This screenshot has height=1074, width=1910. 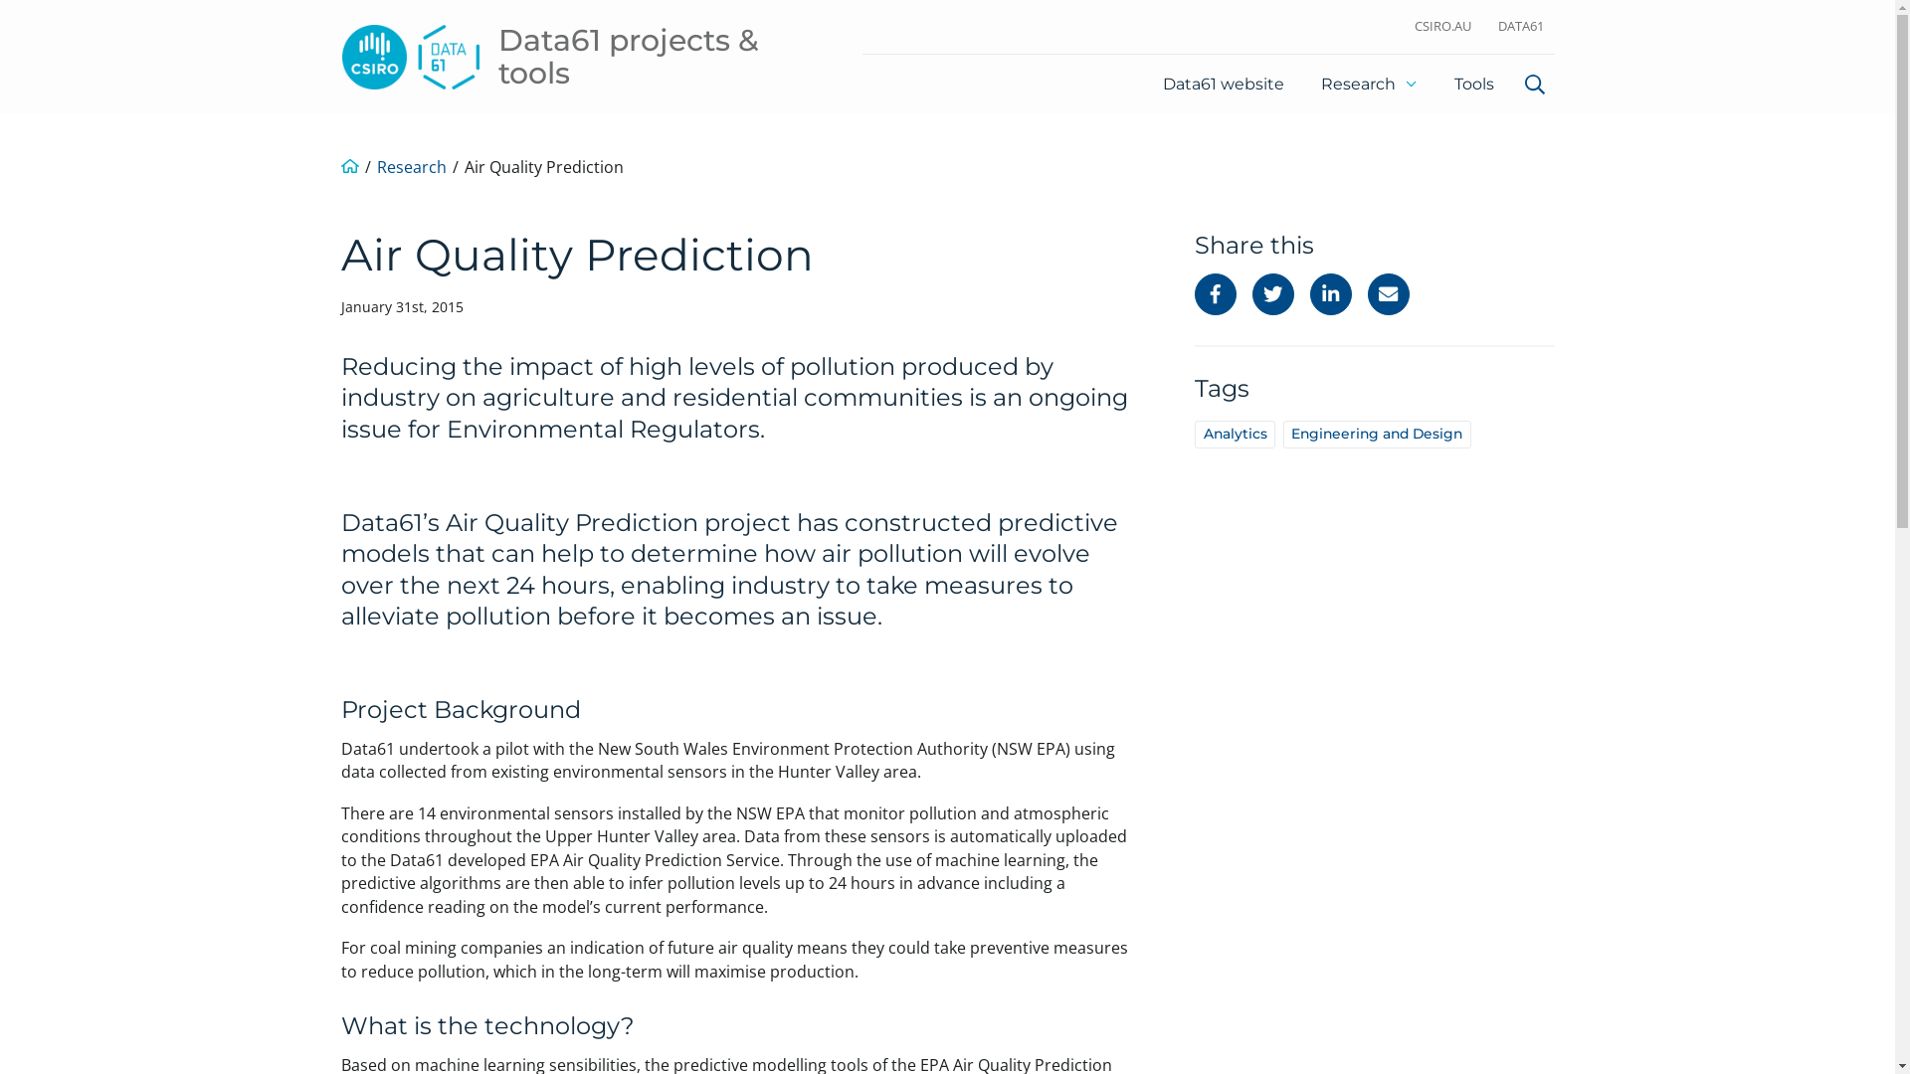 What do you see at coordinates (579, 57) in the screenshot?
I see `Data61 projects & tools` at bounding box center [579, 57].